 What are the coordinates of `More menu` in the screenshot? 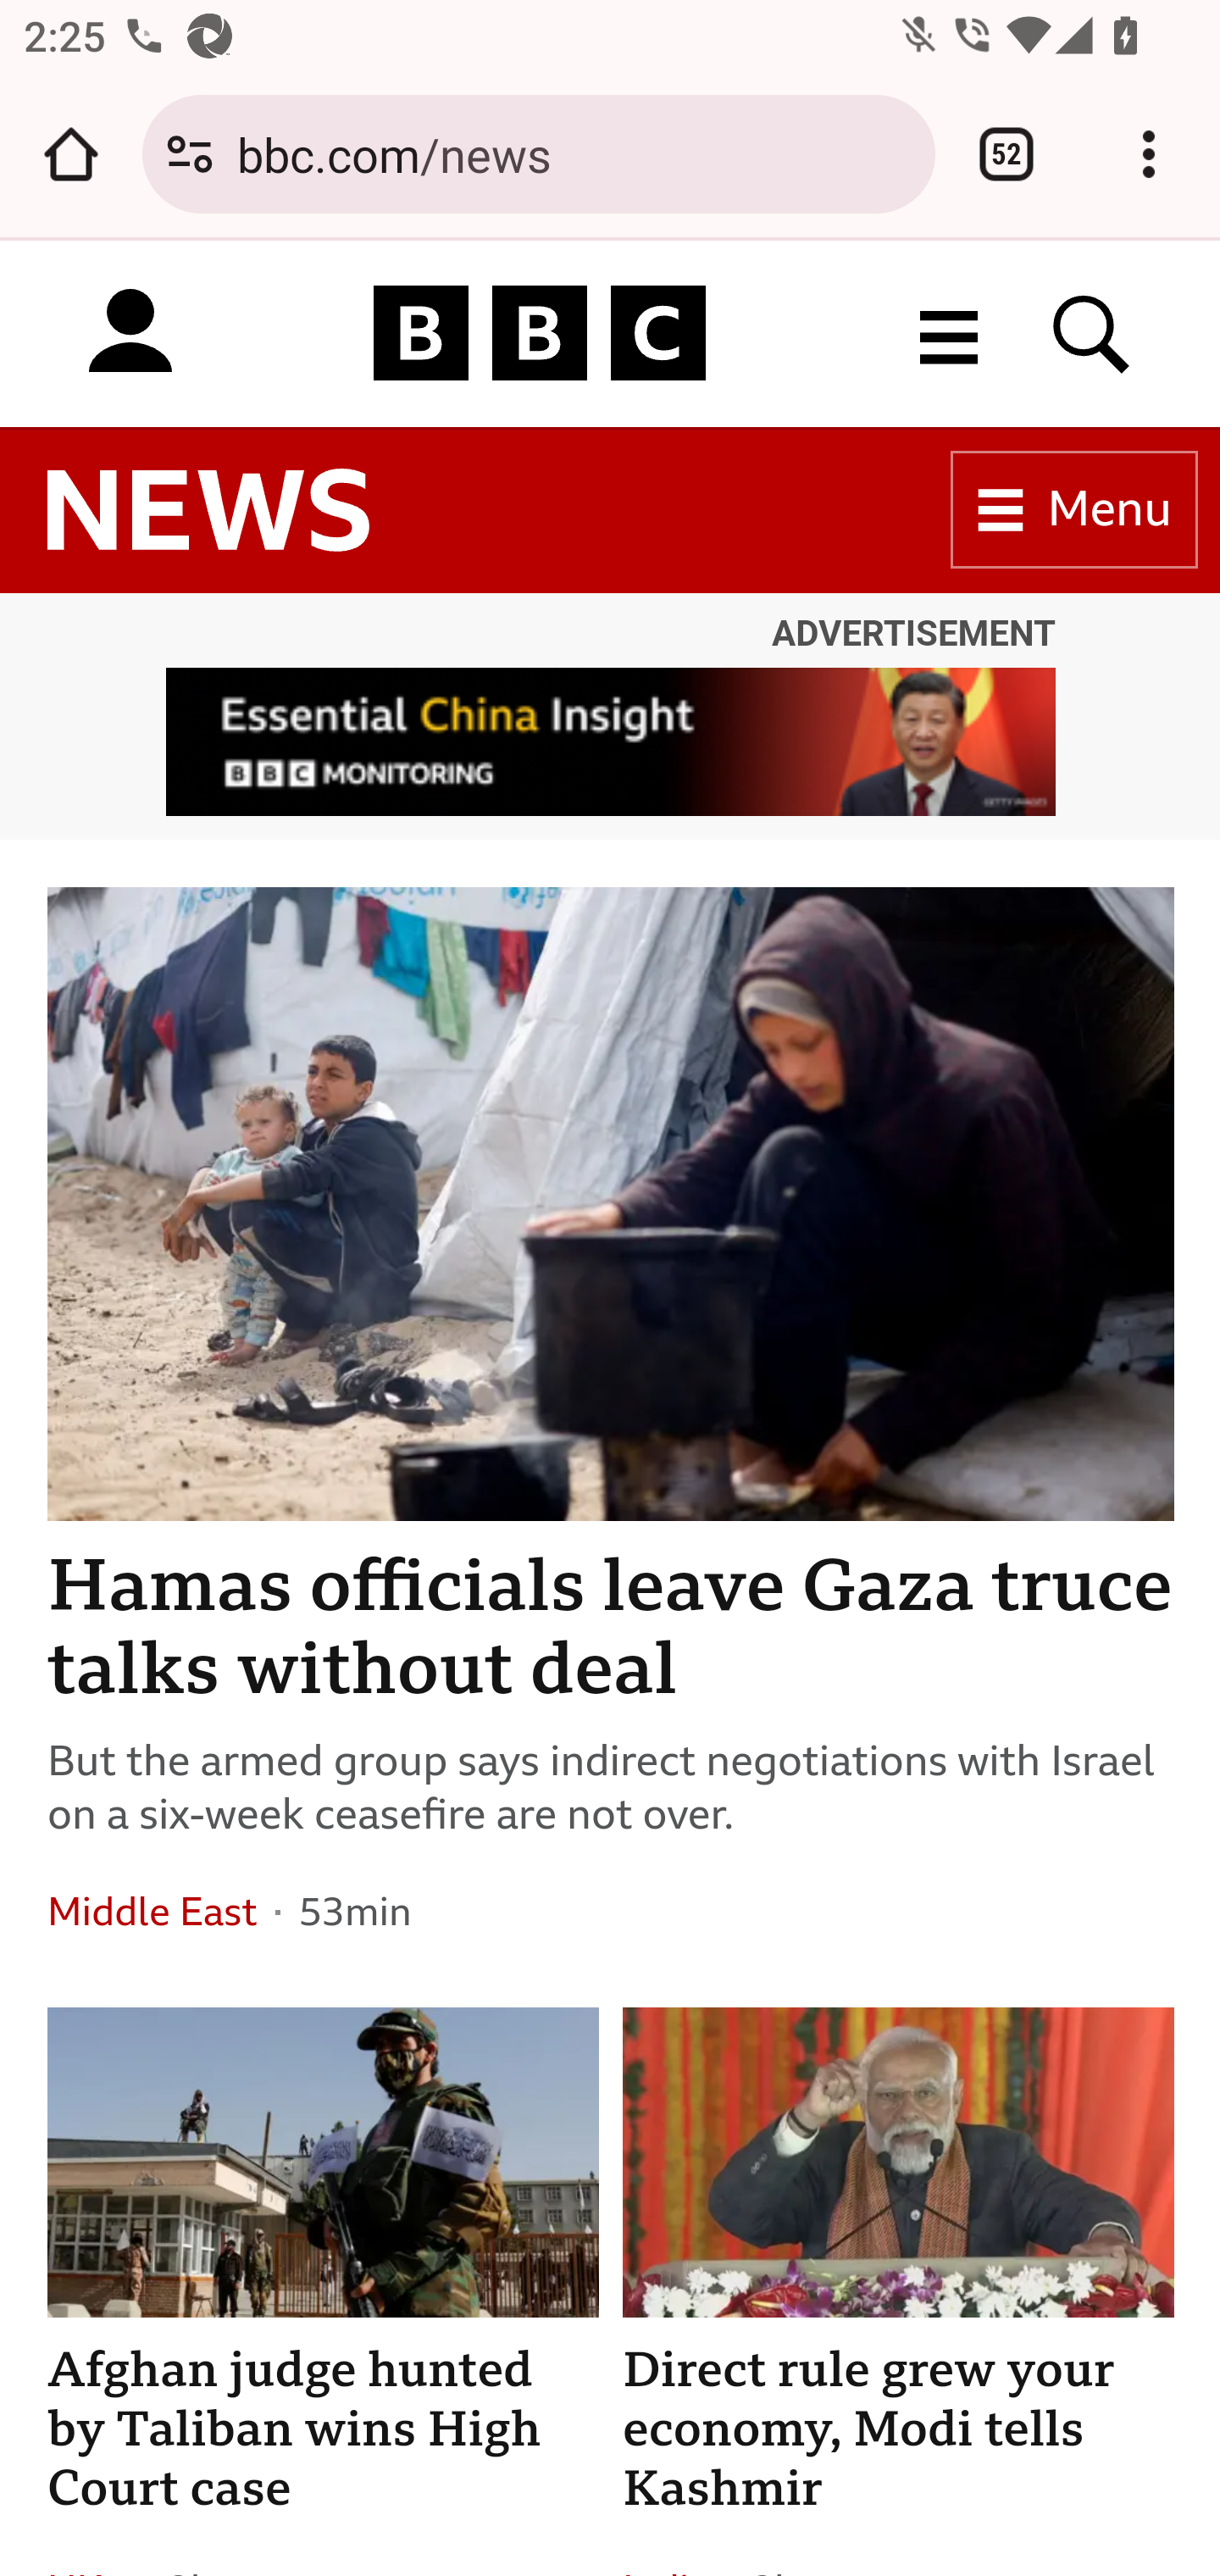 It's located at (949, 332).